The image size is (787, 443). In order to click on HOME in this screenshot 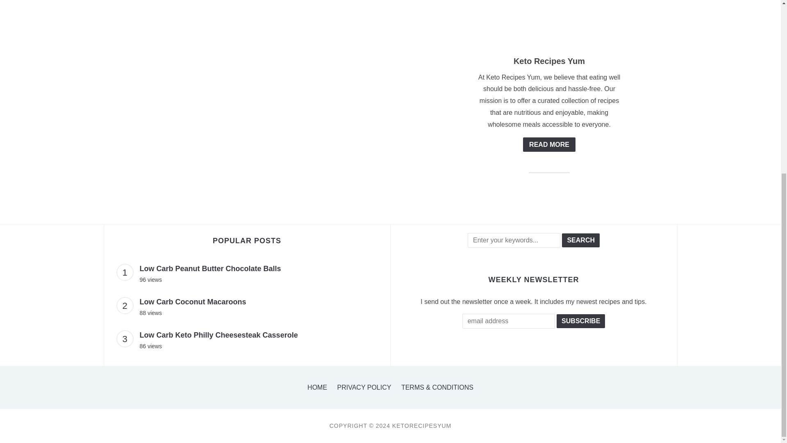, I will do `click(317, 387)`.